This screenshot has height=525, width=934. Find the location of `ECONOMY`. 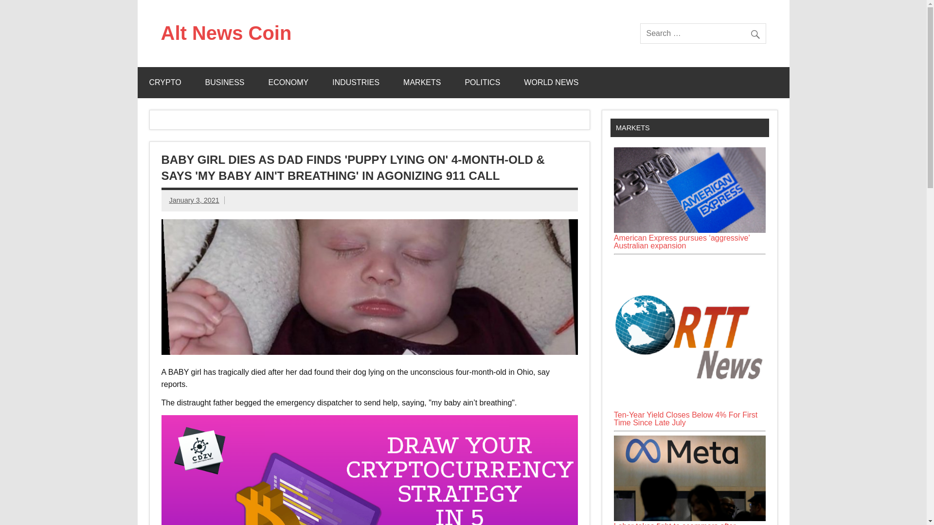

ECONOMY is located at coordinates (288, 83).